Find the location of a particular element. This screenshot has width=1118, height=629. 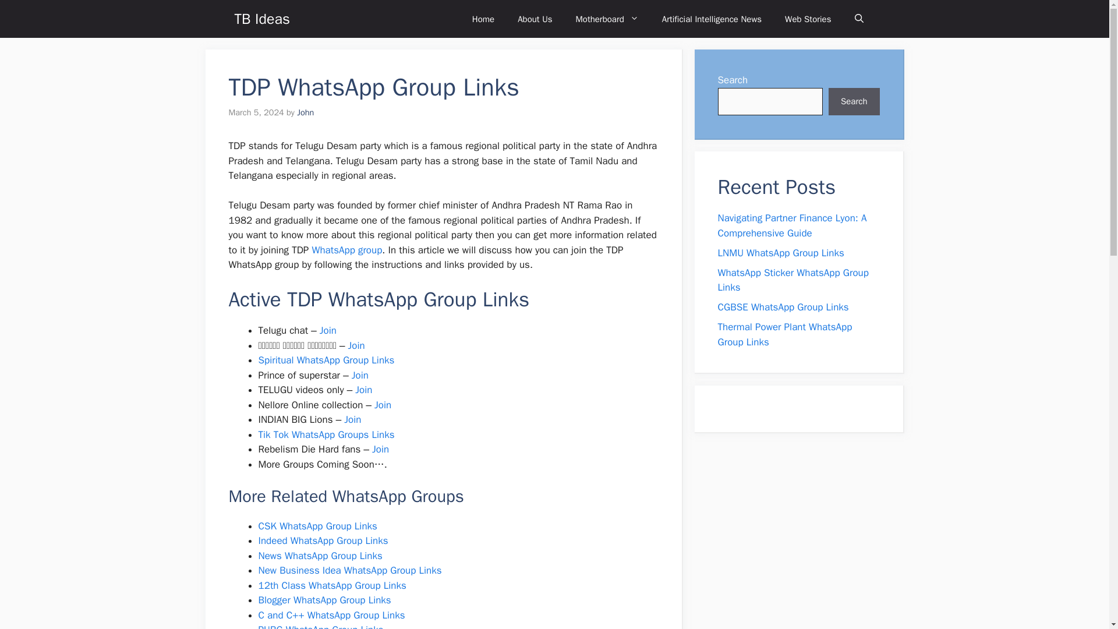

John is located at coordinates (305, 112).